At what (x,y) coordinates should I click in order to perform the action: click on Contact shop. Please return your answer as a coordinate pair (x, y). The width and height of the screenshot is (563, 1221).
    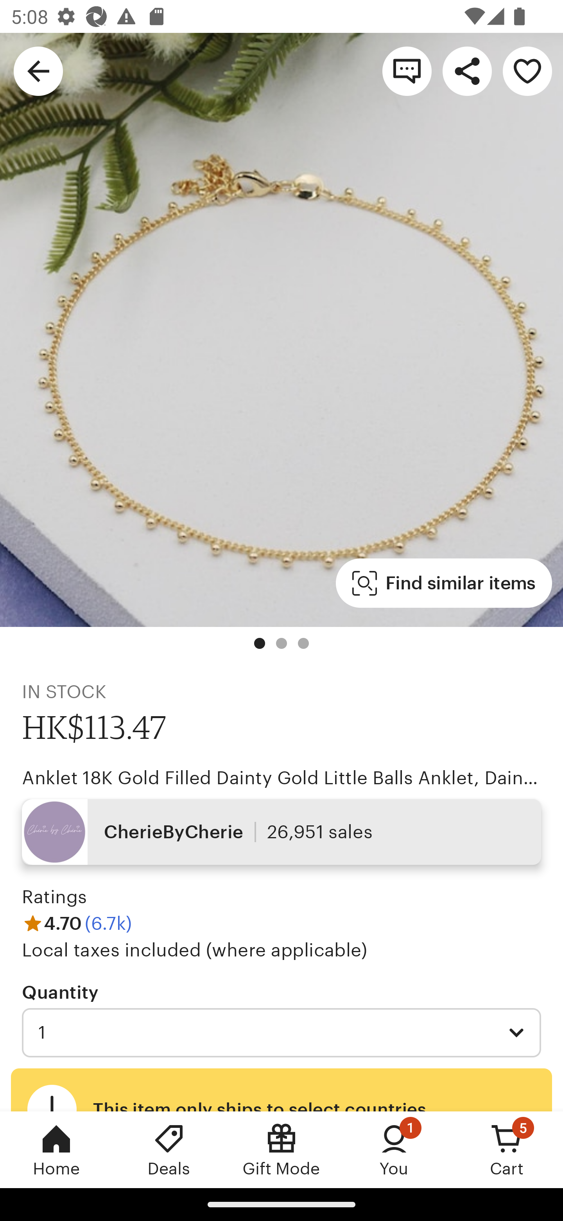
    Looking at the image, I should click on (407, 70).